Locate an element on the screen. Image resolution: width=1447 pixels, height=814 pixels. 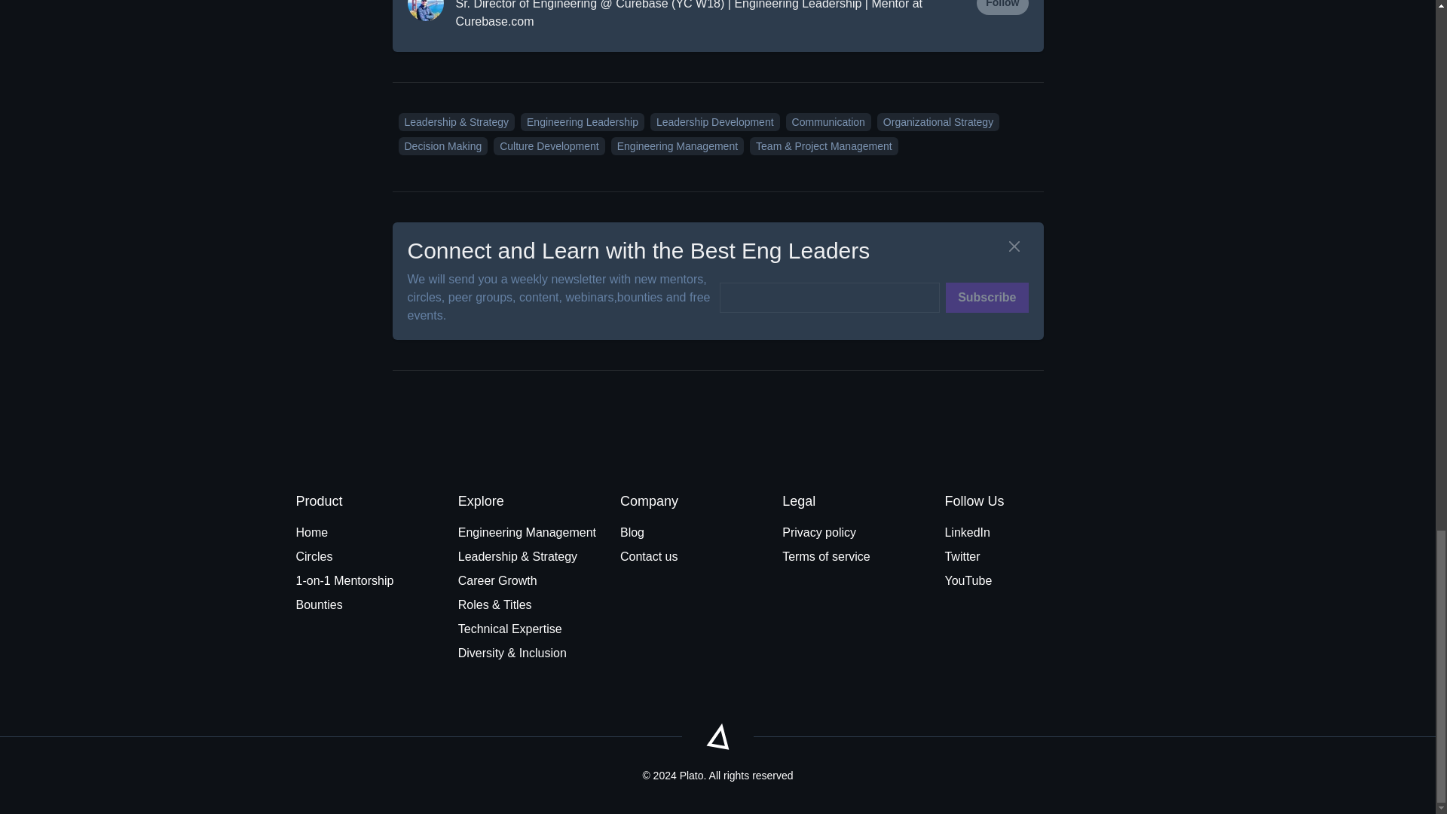
Decision Making is located at coordinates (440, 145).